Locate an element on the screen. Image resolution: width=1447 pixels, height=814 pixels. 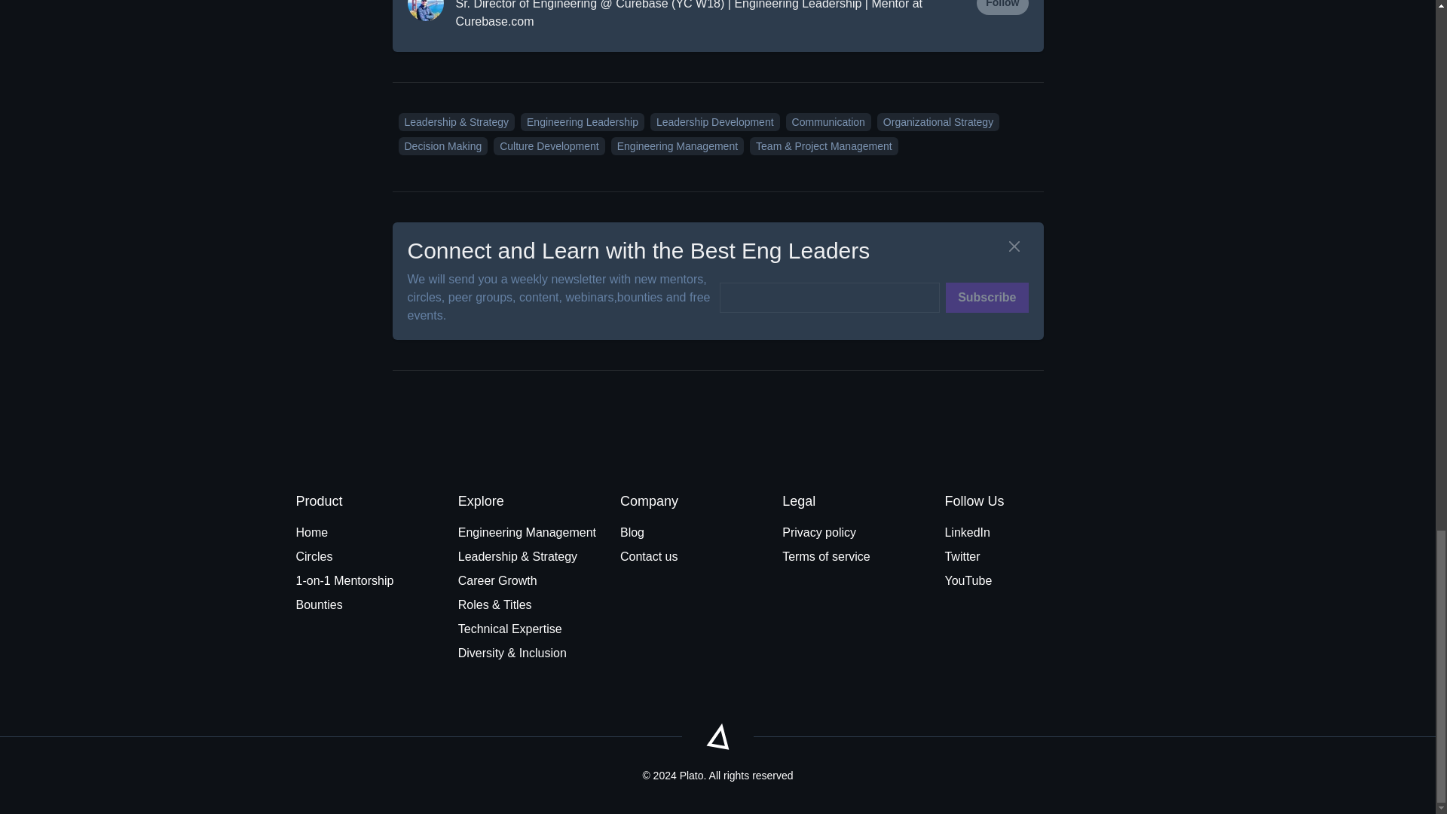
Decision Making is located at coordinates (440, 145).